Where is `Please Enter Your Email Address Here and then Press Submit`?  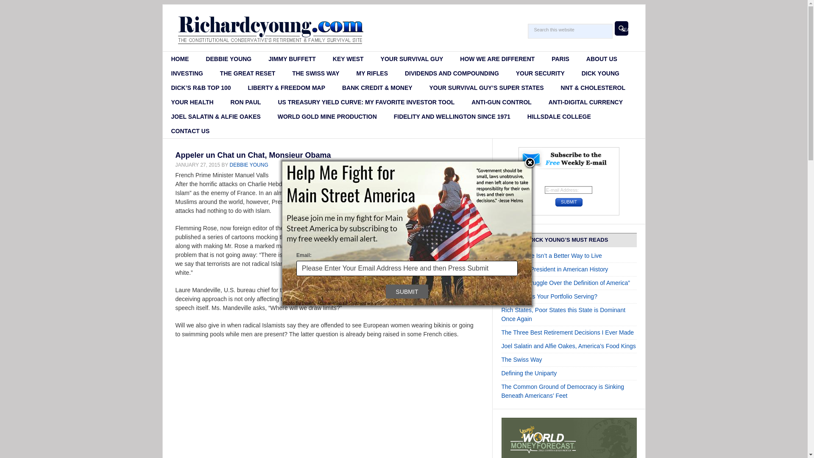 Please Enter Your Email Address Here and then Press Submit is located at coordinates (407, 268).